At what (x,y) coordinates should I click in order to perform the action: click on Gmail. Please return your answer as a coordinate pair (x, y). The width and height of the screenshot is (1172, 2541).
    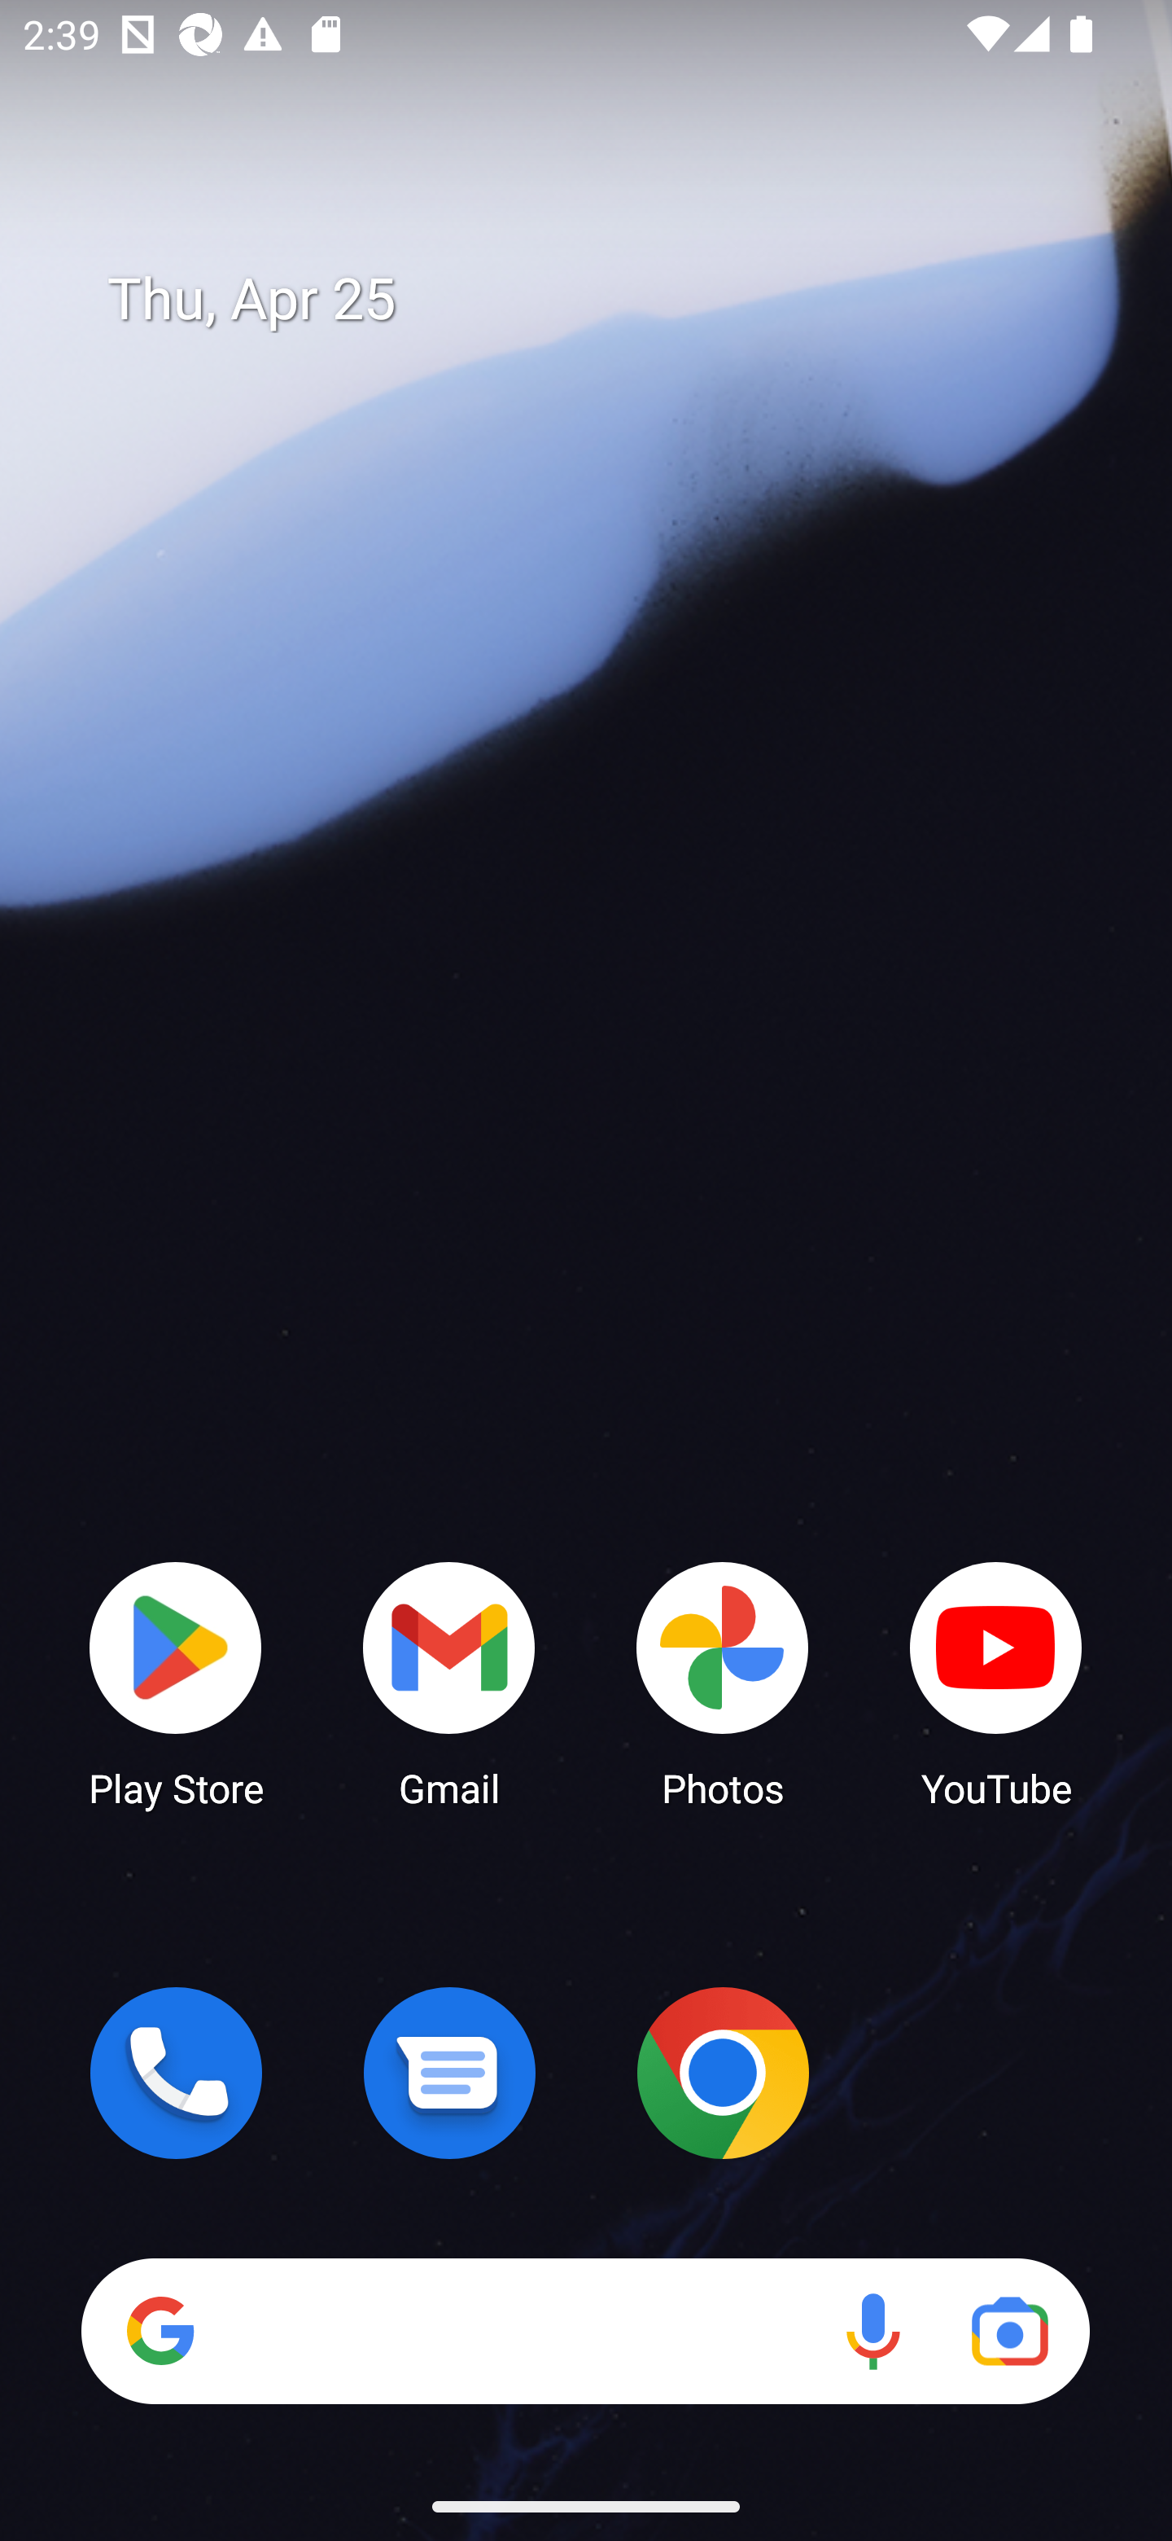
    Looking at the image, I should click on (449, 1683).